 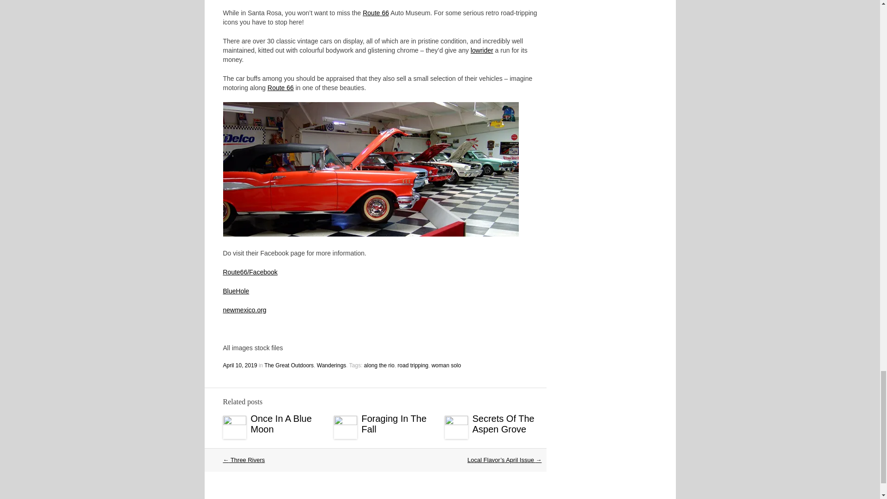 I want to click on BlueHole, so click(x=236, y=291).